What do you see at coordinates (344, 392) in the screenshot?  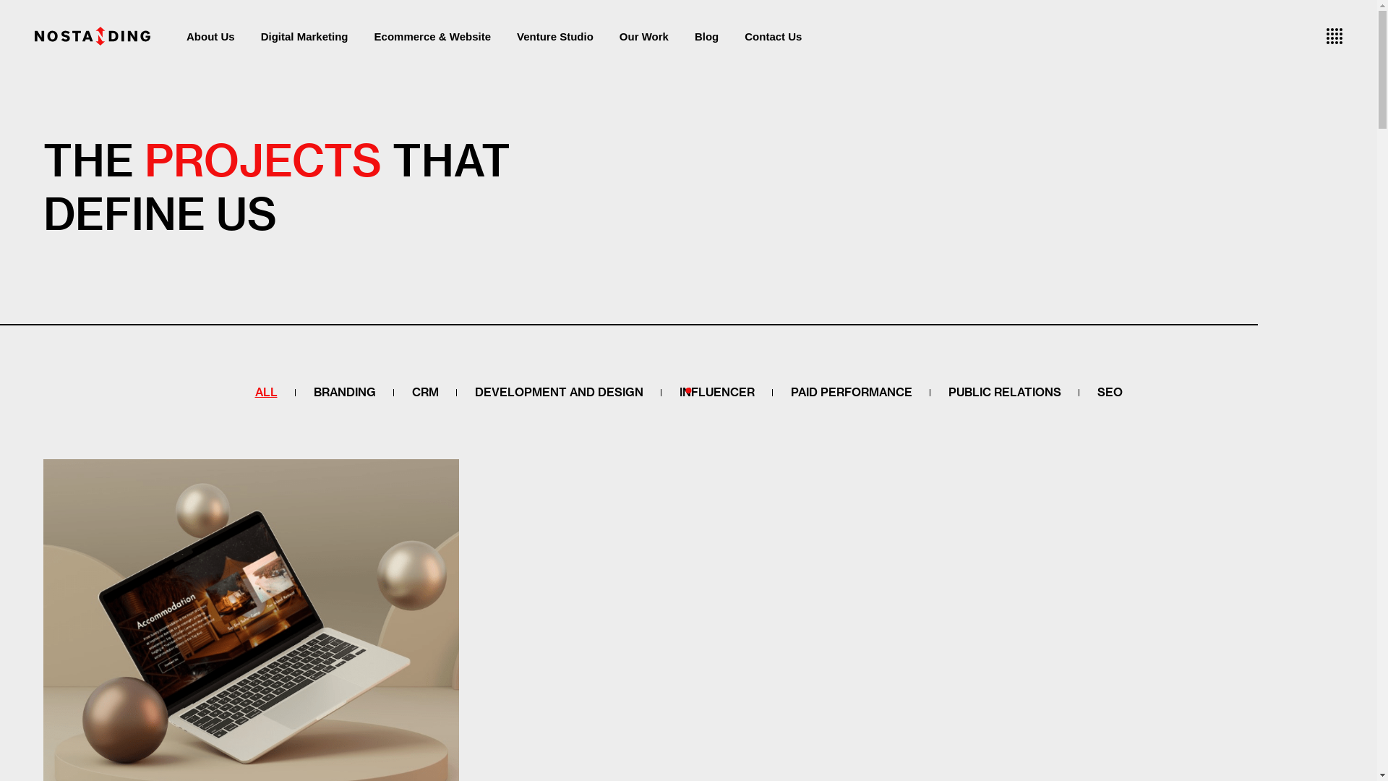 I see `BRANDING` at bounding box center [344, 392].